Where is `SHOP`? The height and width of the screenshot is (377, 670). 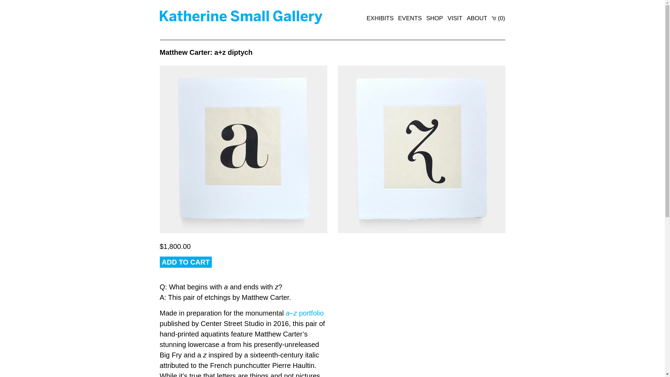
SHOP is located at coordinates (434, 18).